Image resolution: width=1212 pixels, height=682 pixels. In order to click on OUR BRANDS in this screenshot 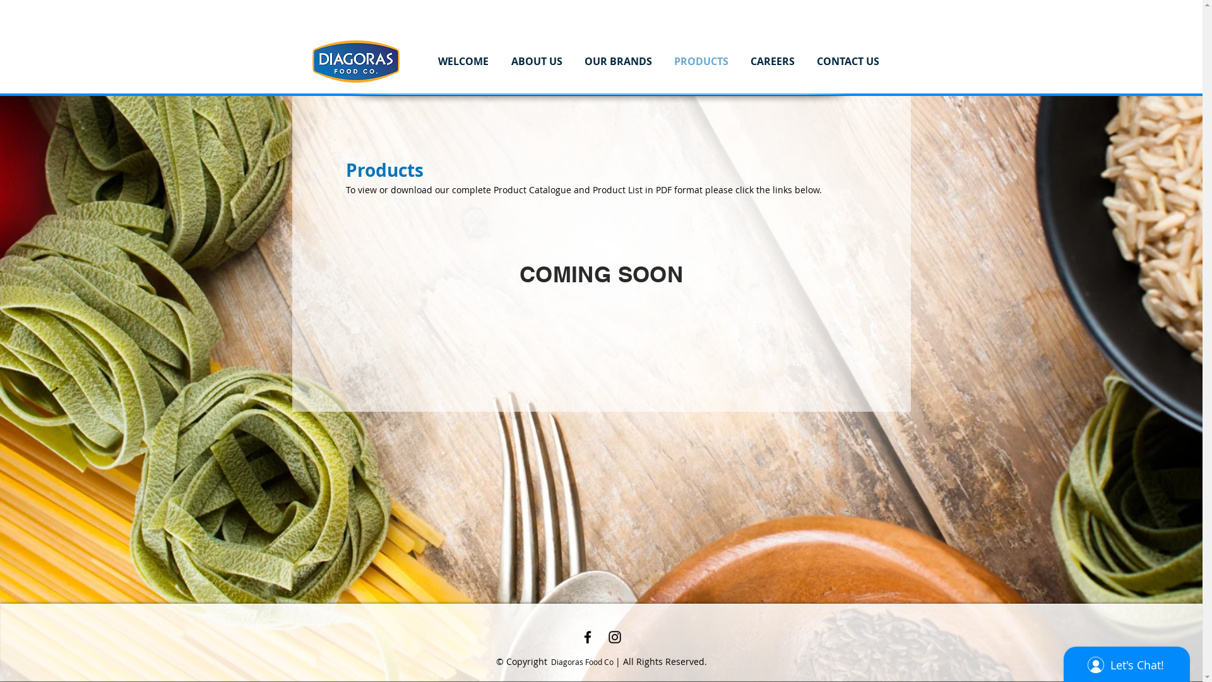, I will do `click(618, 61)`.